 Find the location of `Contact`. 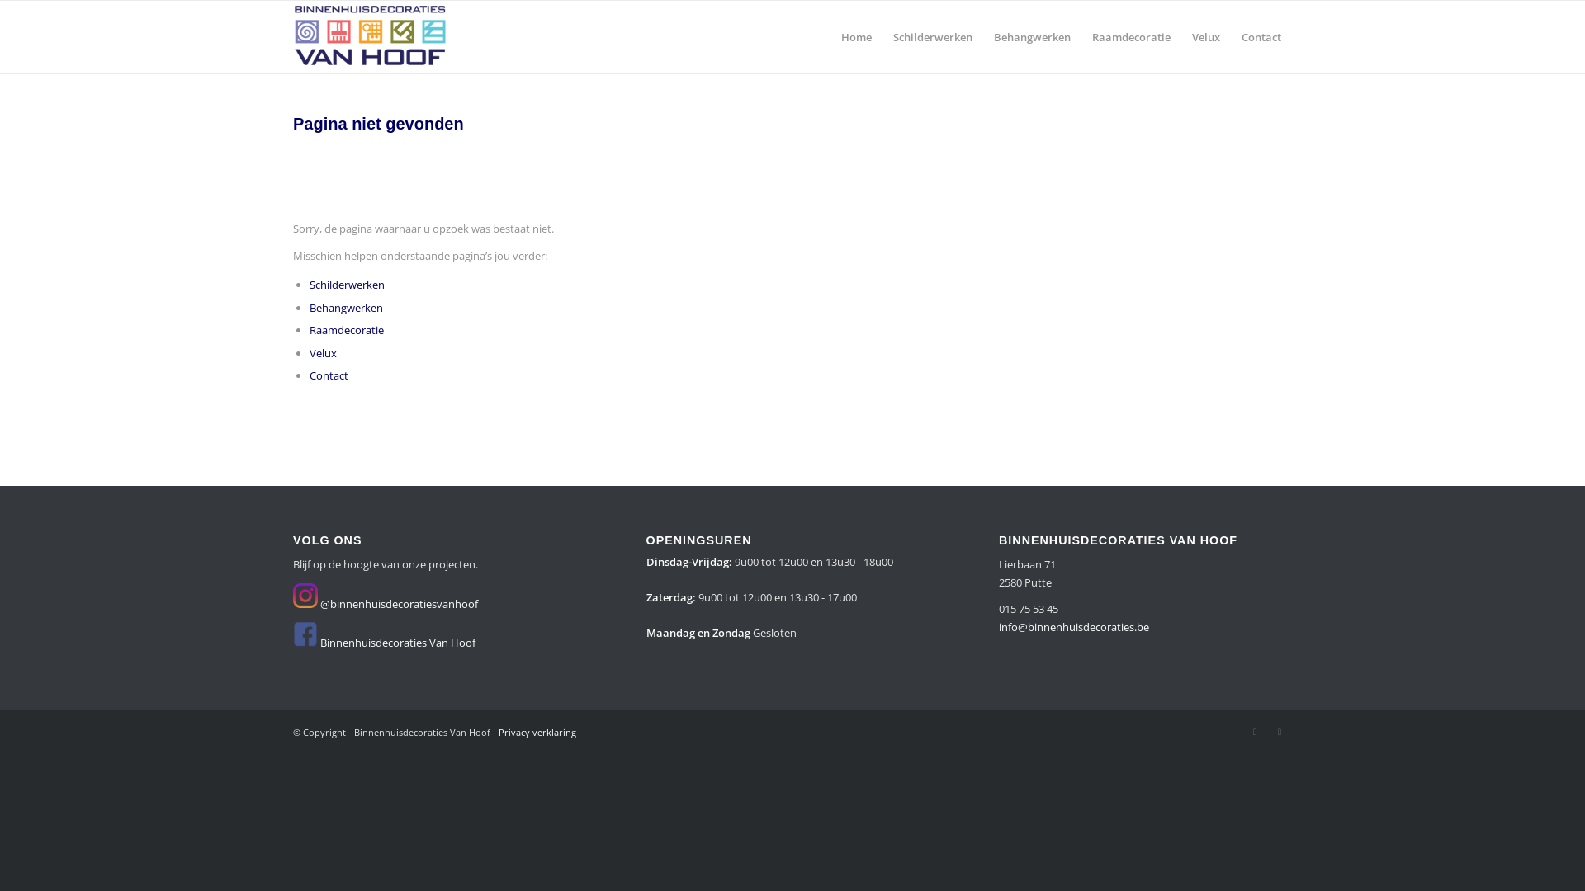

Contact is located at coordinates (329, 375).